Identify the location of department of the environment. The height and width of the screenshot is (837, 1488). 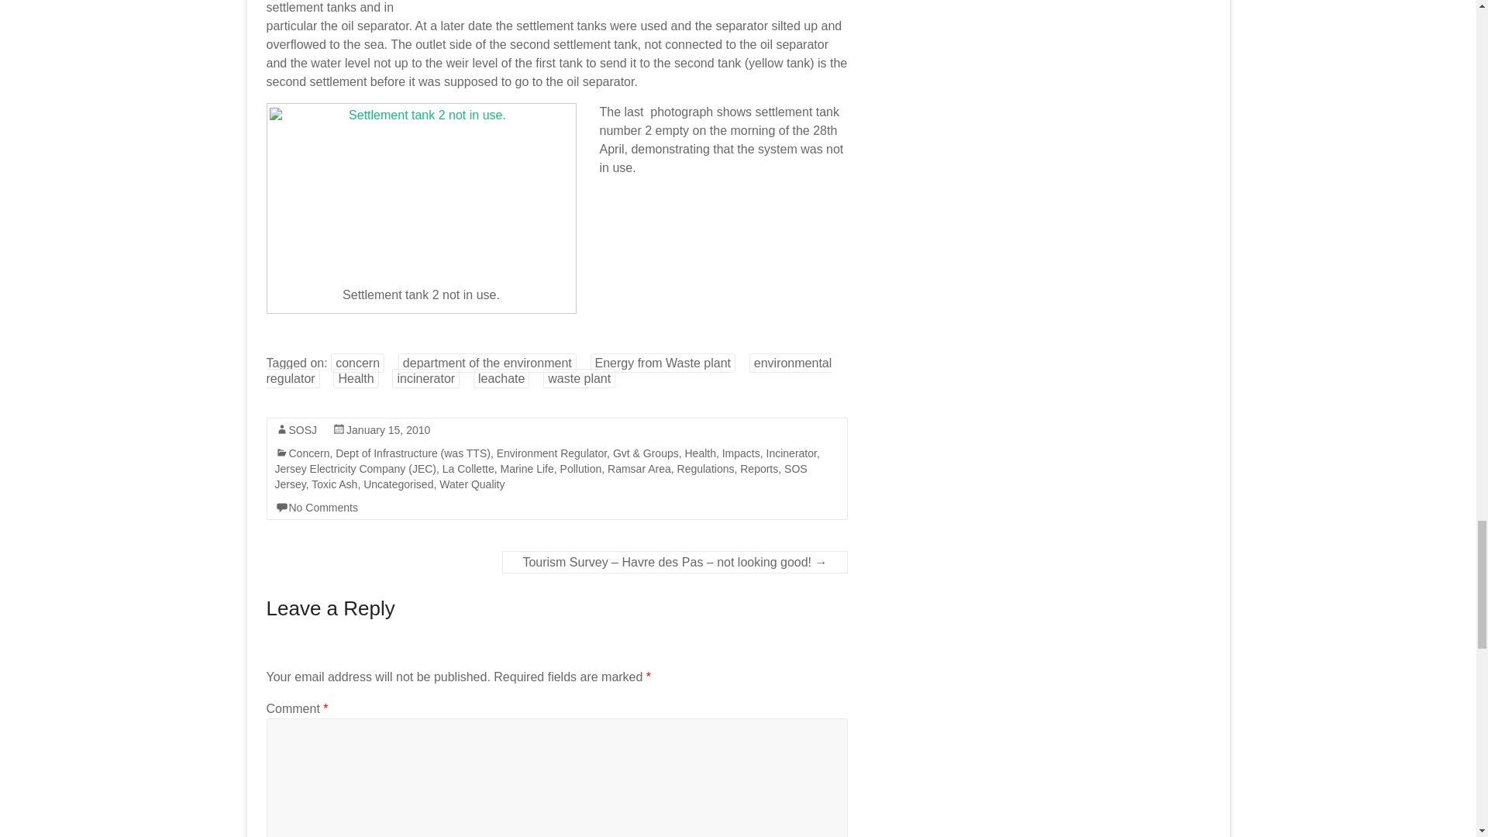
(487, 363).